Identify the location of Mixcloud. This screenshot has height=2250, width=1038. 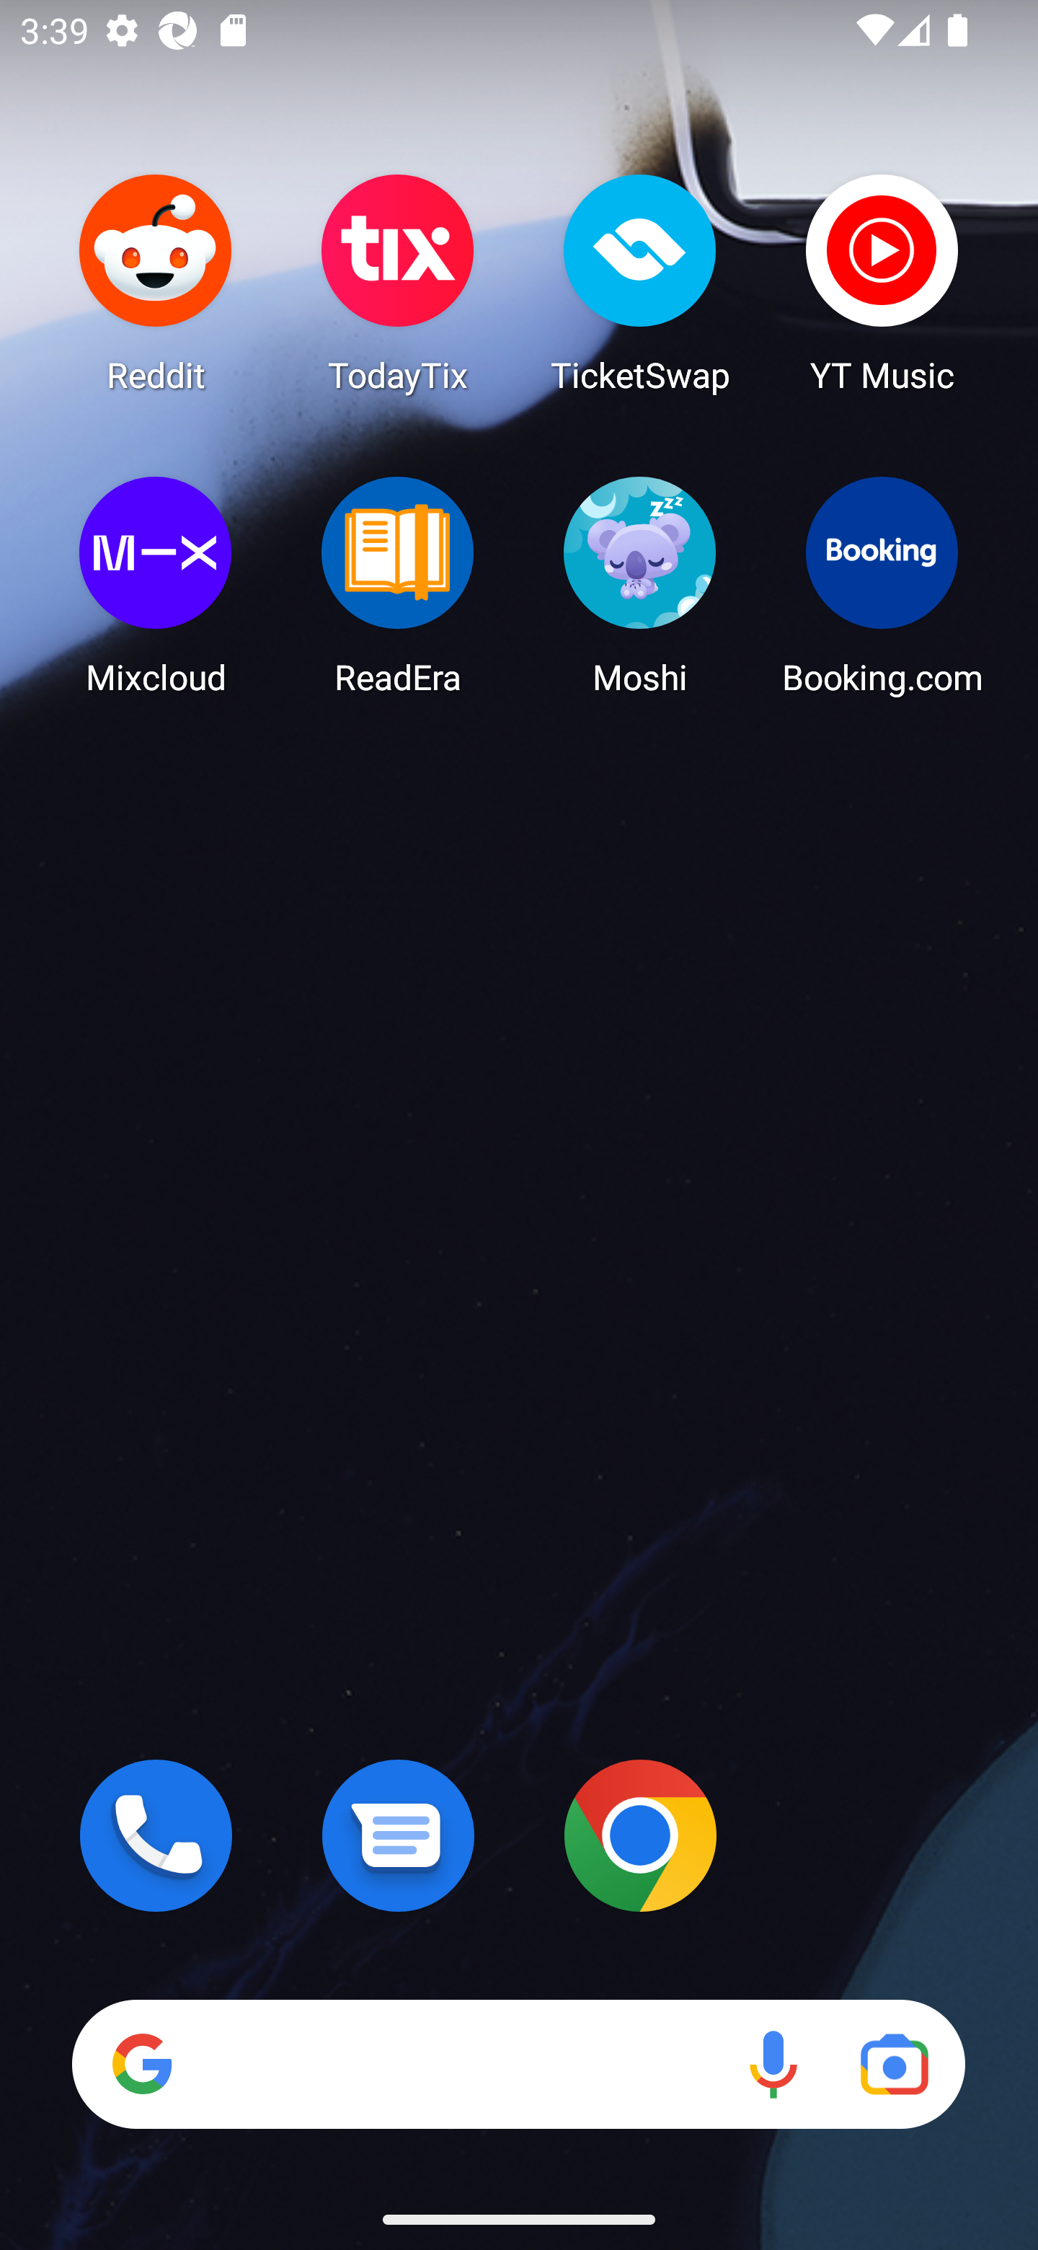
(156, 585).